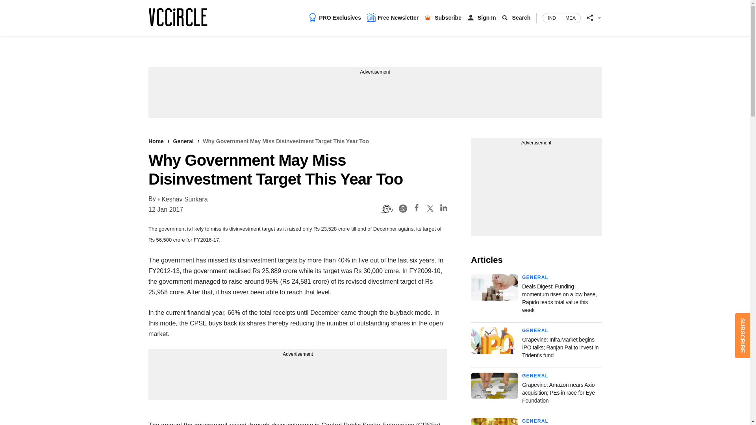 The width and height of the screenshot is (756, 425). Describe the element at coordinates (393, 17) in the screenshot. I see `Free Newsletter` at that location.